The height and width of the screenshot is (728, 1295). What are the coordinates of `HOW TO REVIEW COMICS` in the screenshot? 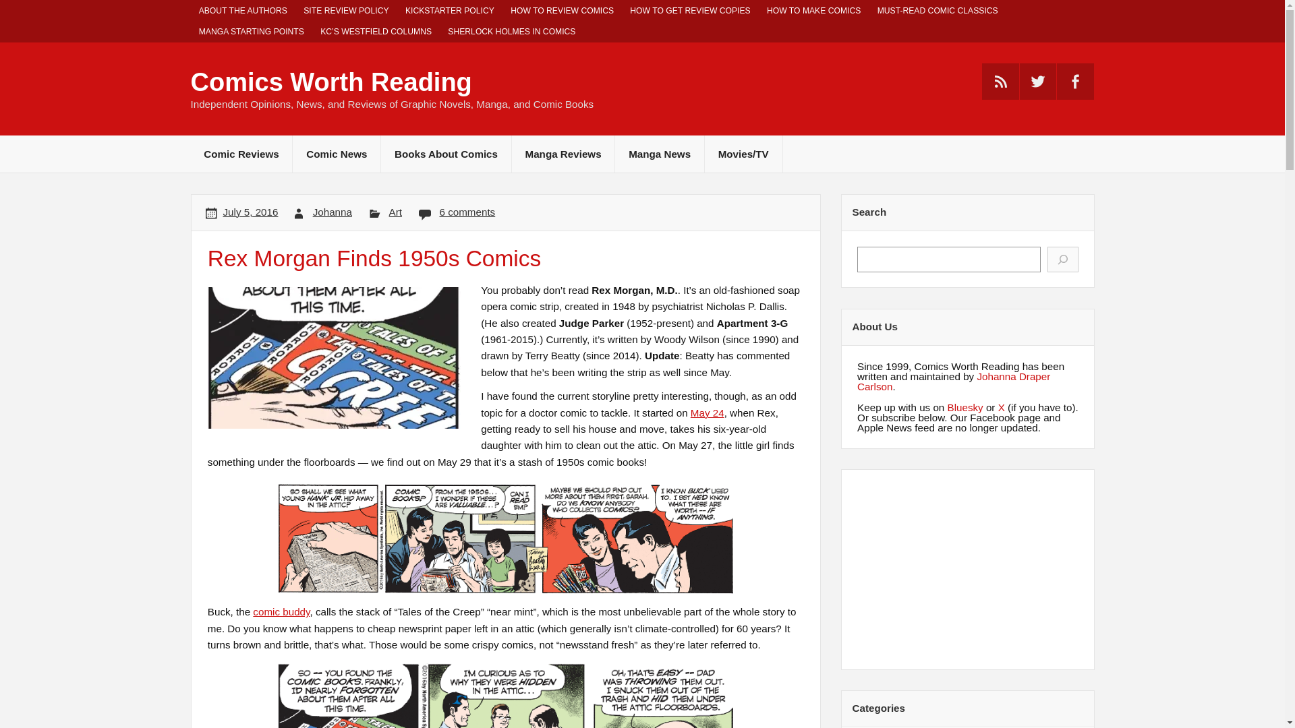 It's located at (561, 11).